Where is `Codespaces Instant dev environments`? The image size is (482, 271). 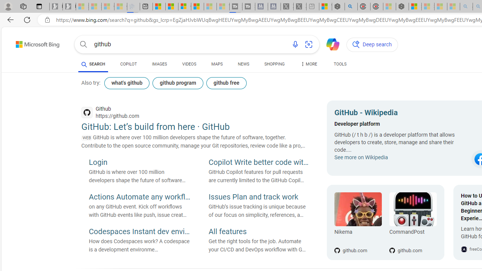
Codespaces Instant dev environments is located at coordinates (139, 232).